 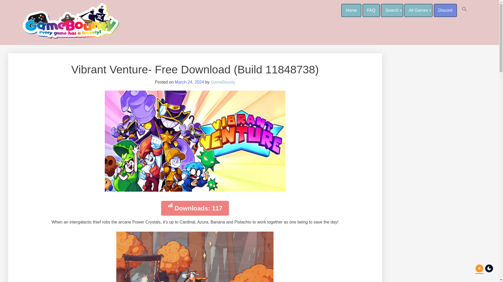 I want to click on allgMenuLink, so click(x=392, y=10).